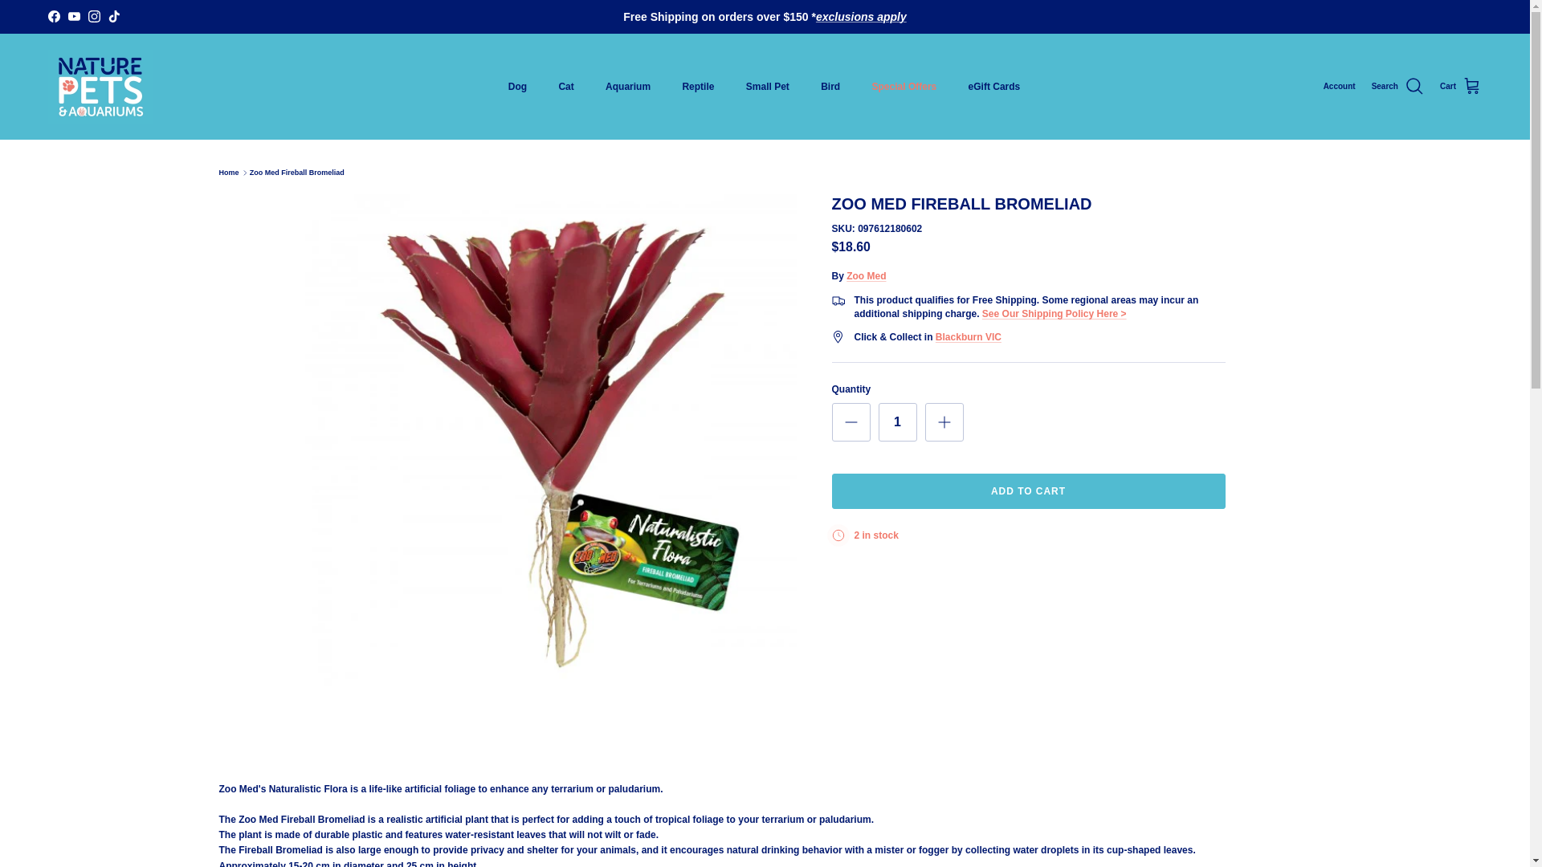  I want to click on Reptile, so click(697, 87).